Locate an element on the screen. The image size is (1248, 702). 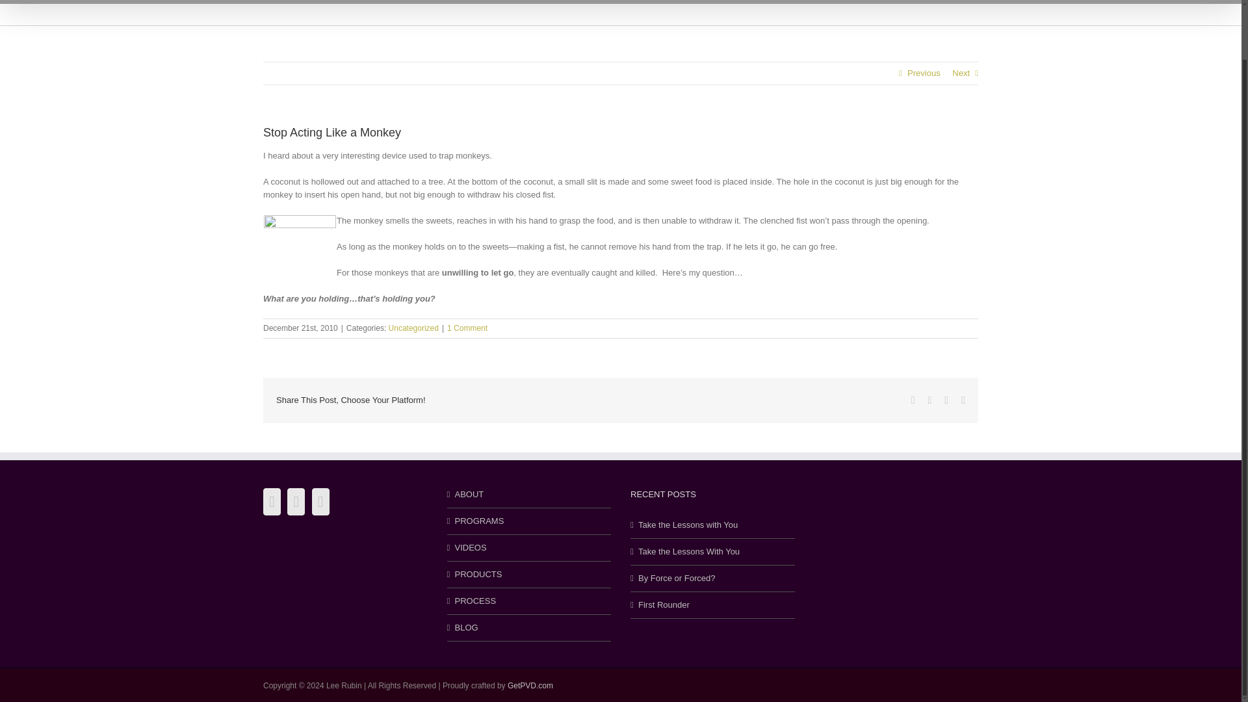
PRODUCTS is located at coordinates (790, 1).